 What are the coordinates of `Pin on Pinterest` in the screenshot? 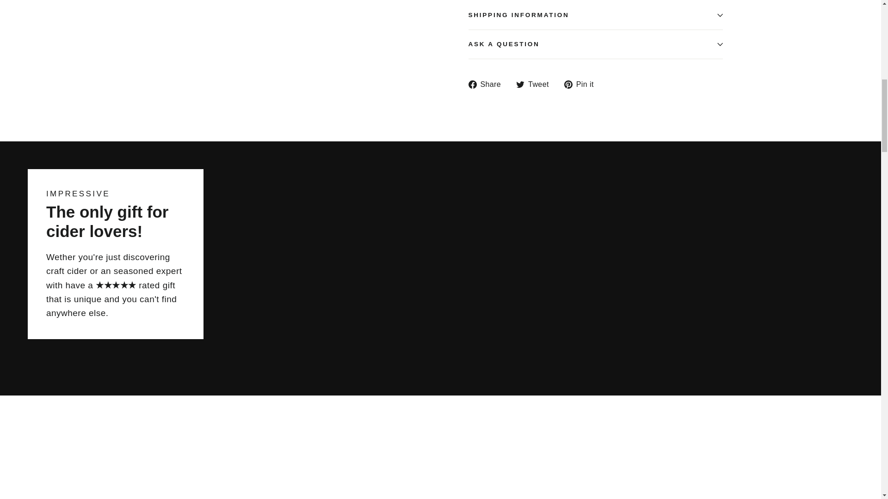 It's located at (582, 84).